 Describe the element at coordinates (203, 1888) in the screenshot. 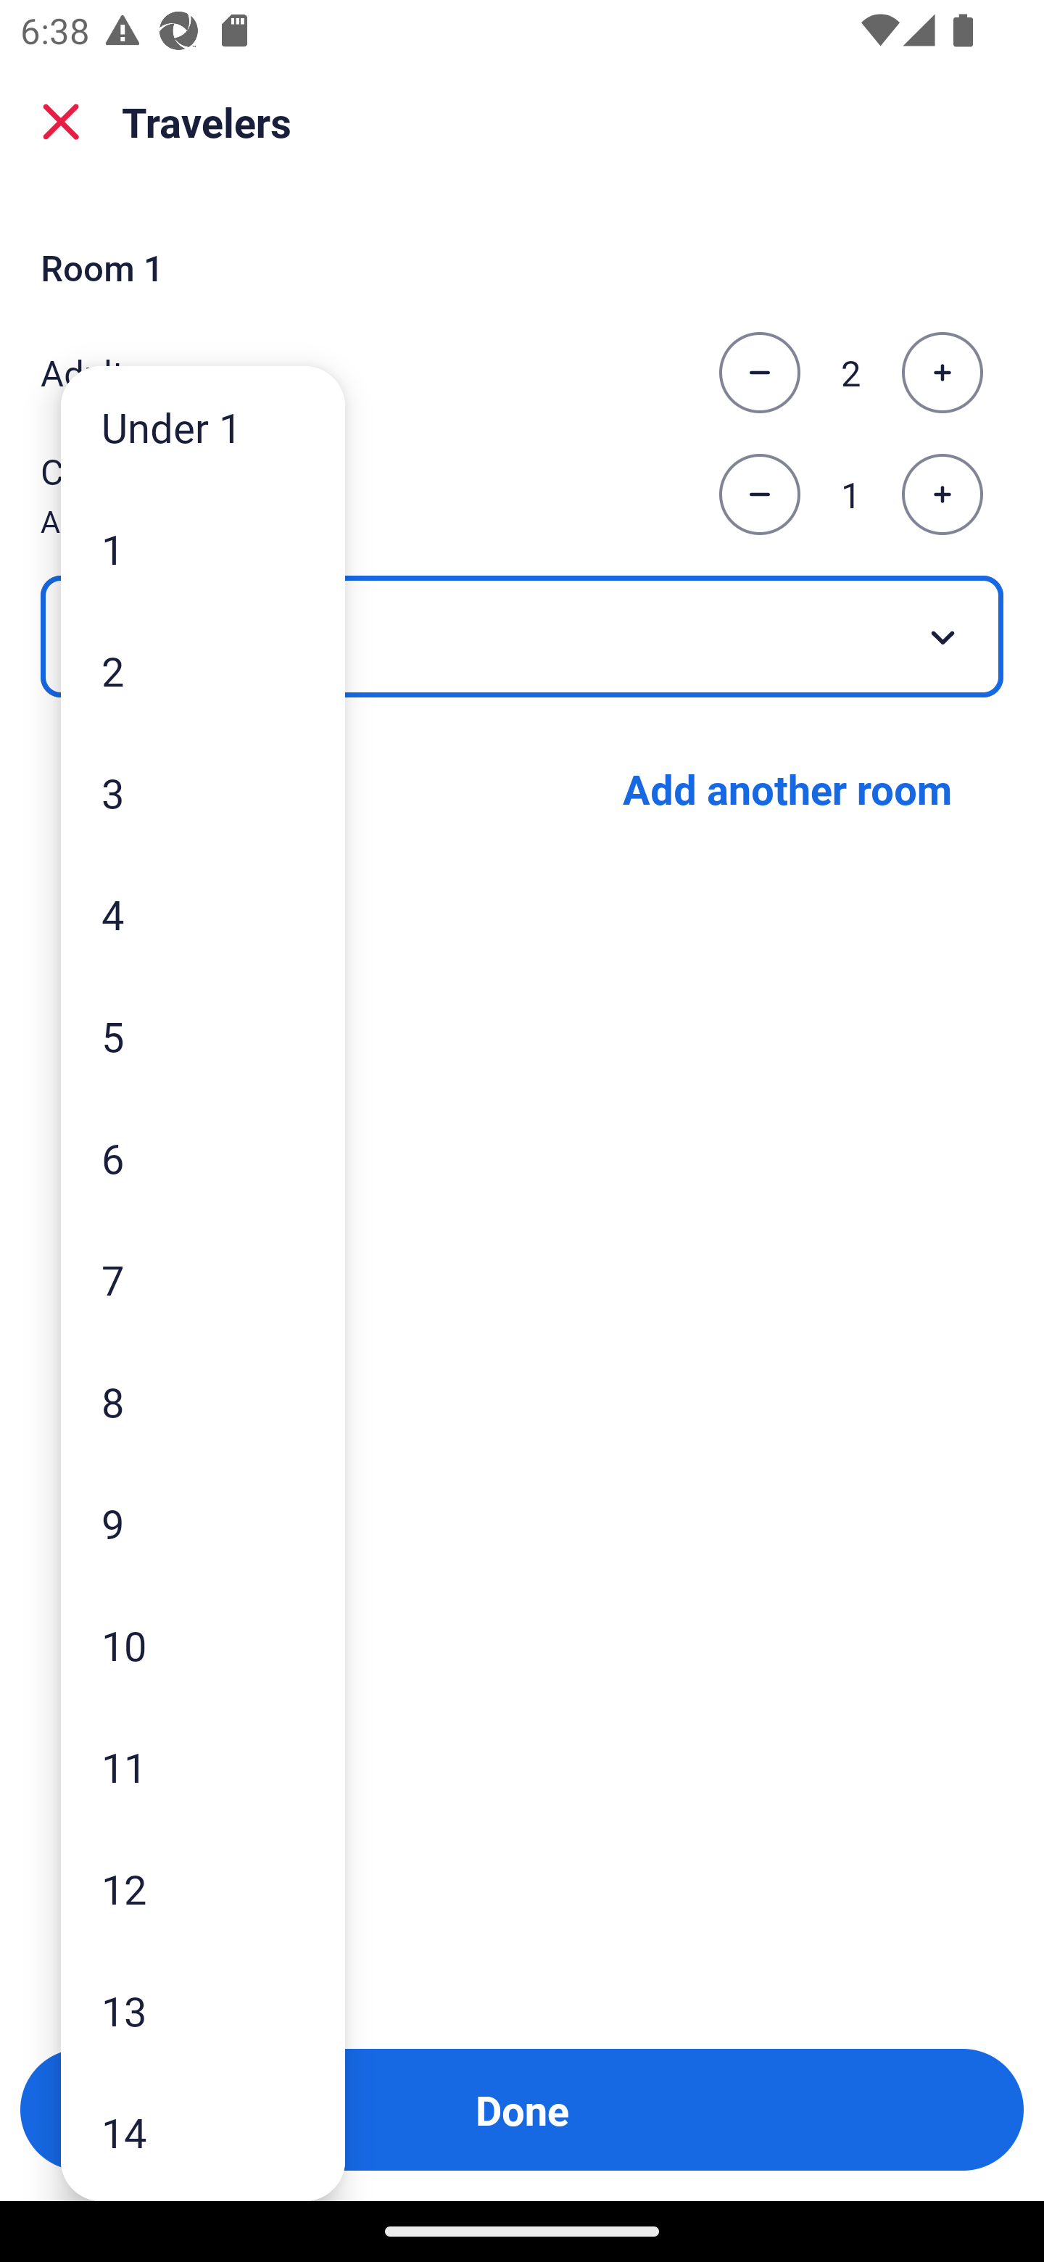

I see `12` at that location.